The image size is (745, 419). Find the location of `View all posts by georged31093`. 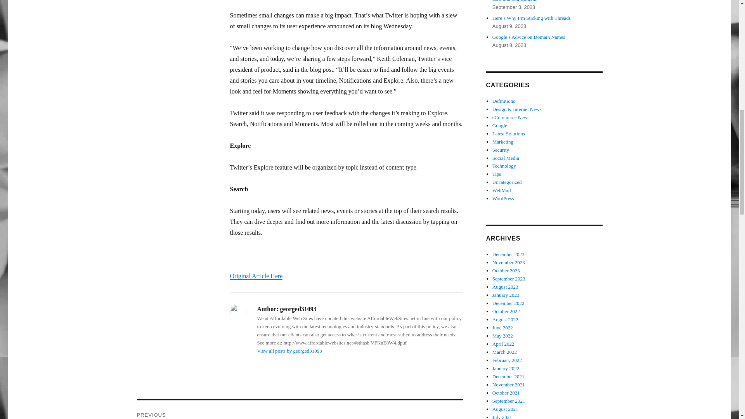

View all posts by georged31093 is located at coordinates (289, 351).